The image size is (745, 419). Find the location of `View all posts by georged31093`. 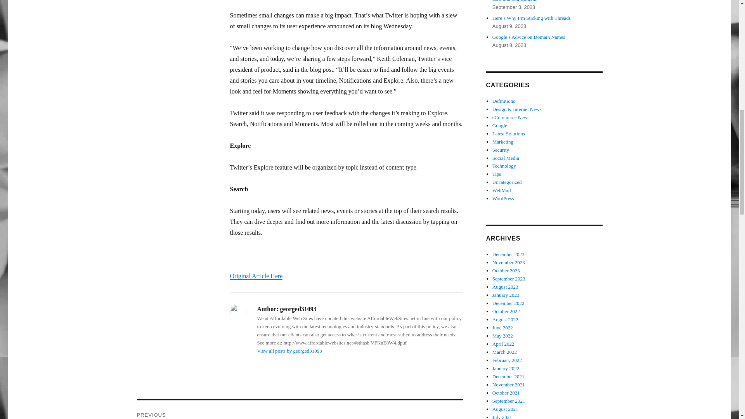

View all posts by georged31093 is located at coordinates (289, 351).